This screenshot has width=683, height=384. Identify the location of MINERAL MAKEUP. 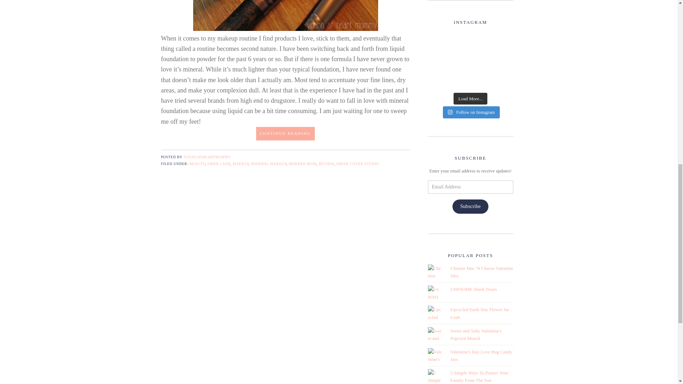
(269, 164).